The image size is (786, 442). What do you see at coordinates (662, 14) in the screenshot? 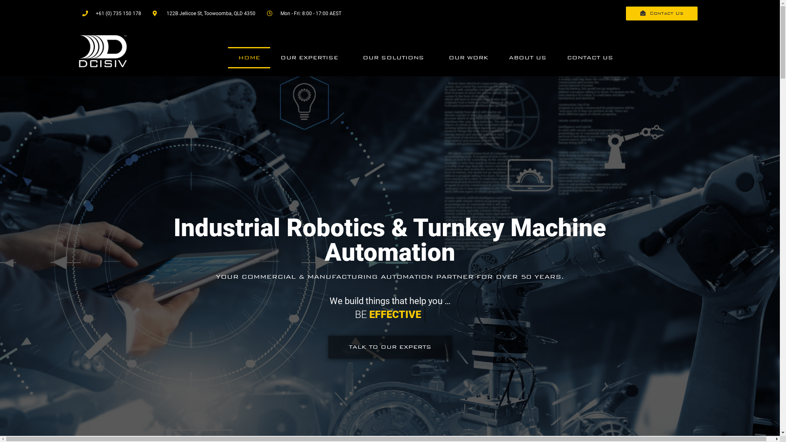
I see `Contact Us` at bounding box center [662, 14].